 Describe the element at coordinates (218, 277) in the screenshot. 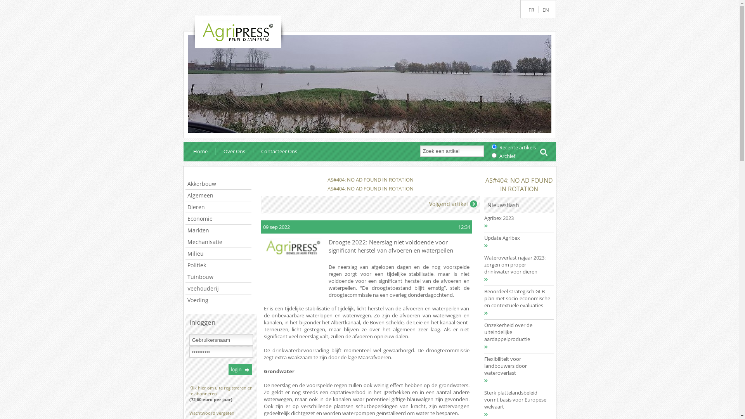

I see `Tuinbouw` at that location.